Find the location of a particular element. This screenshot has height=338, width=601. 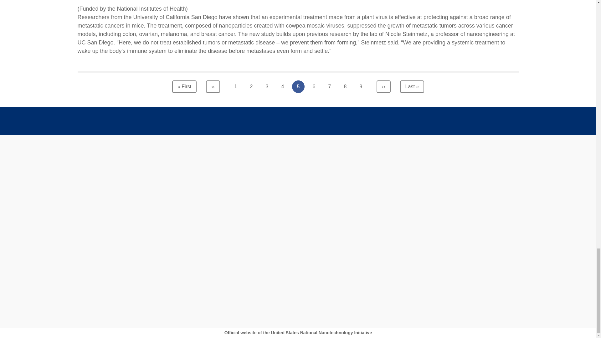

Go to page 6 is located at coordinates (283, 87).